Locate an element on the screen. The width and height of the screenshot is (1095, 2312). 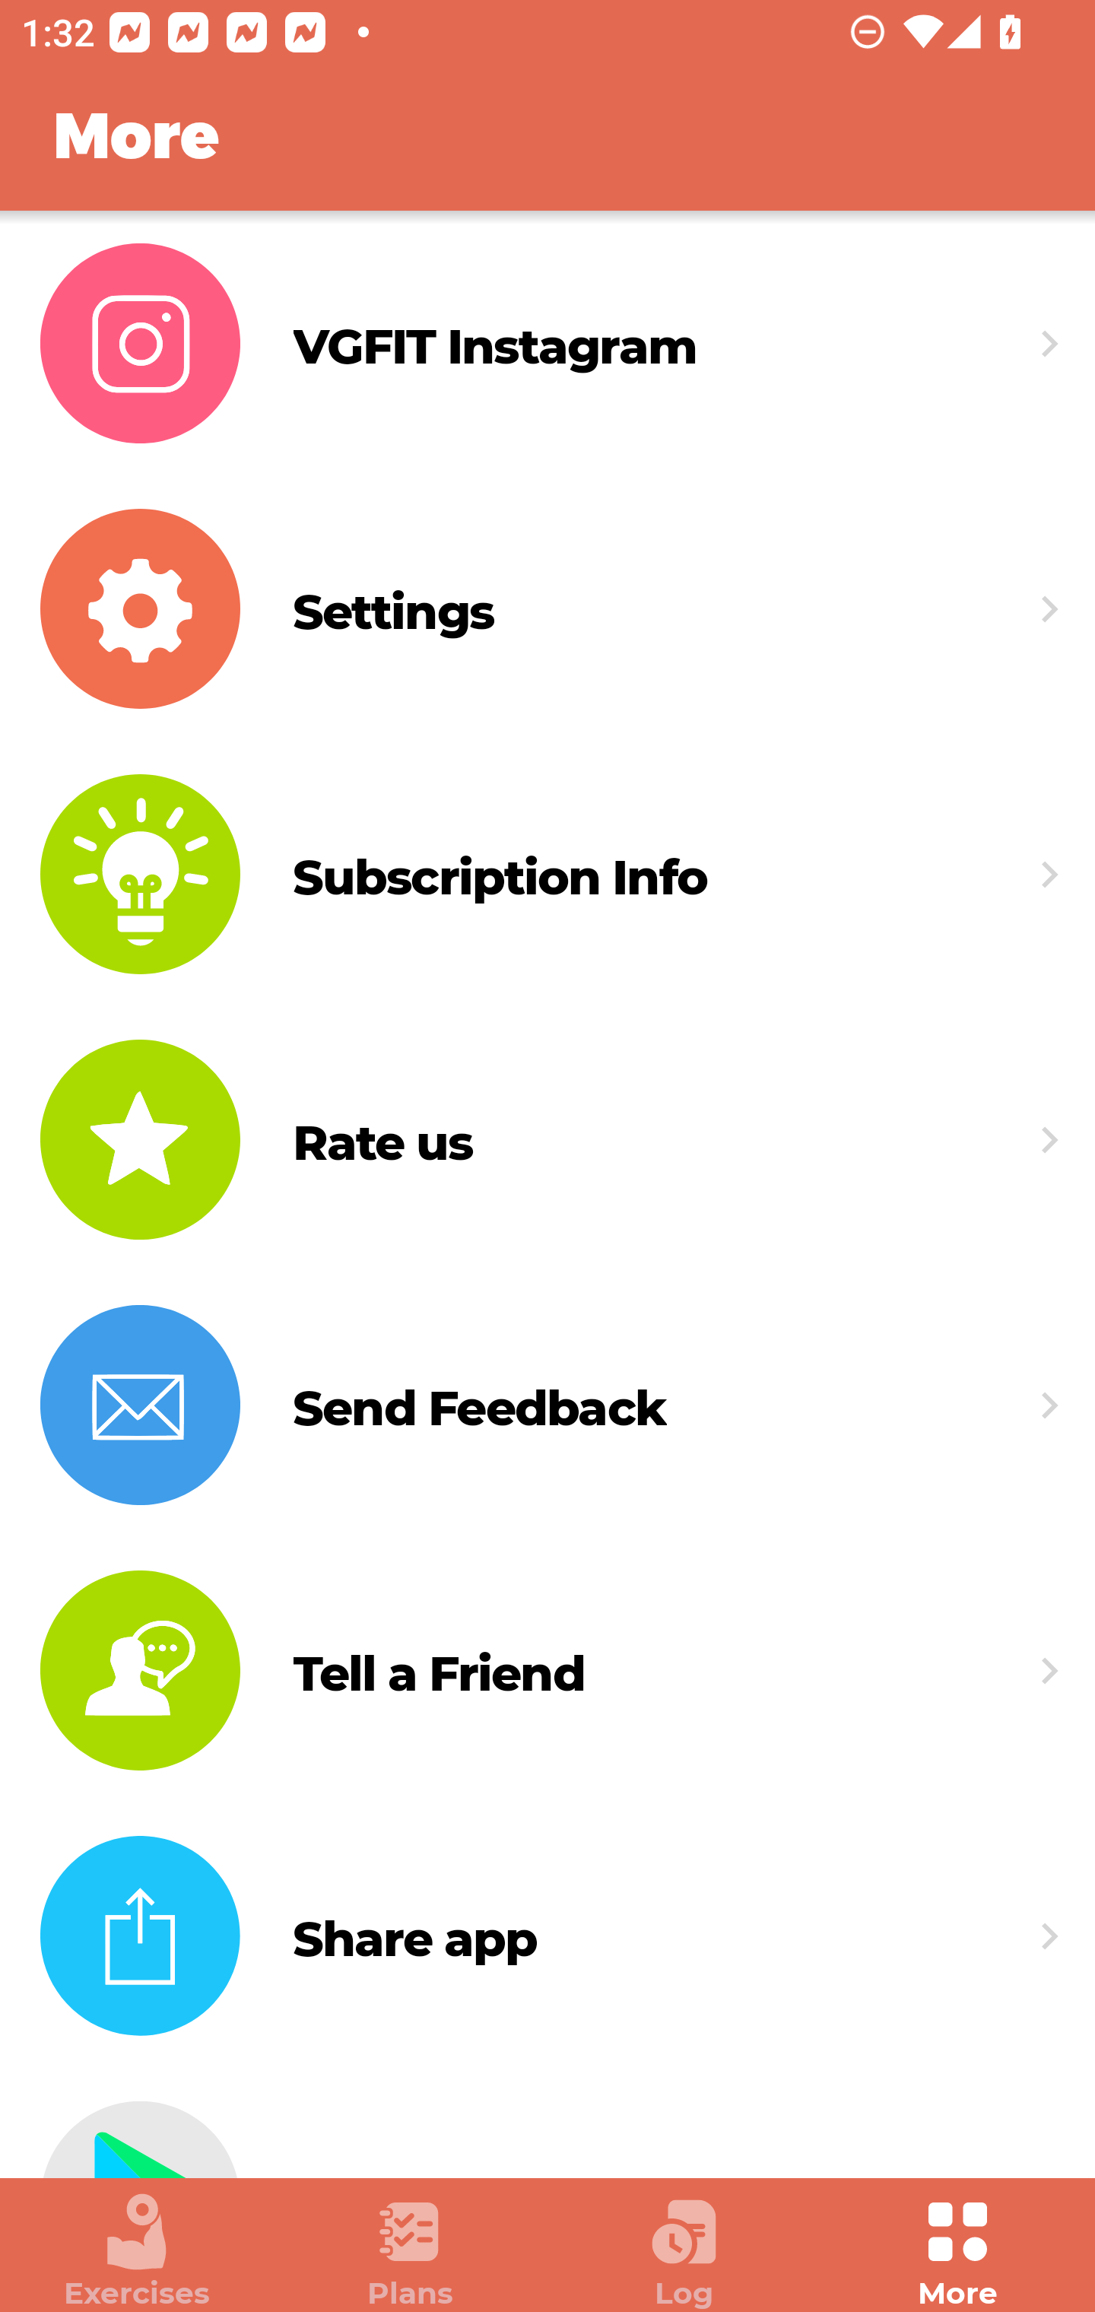
Tell a Friend is located at coordinates (547, 1670).